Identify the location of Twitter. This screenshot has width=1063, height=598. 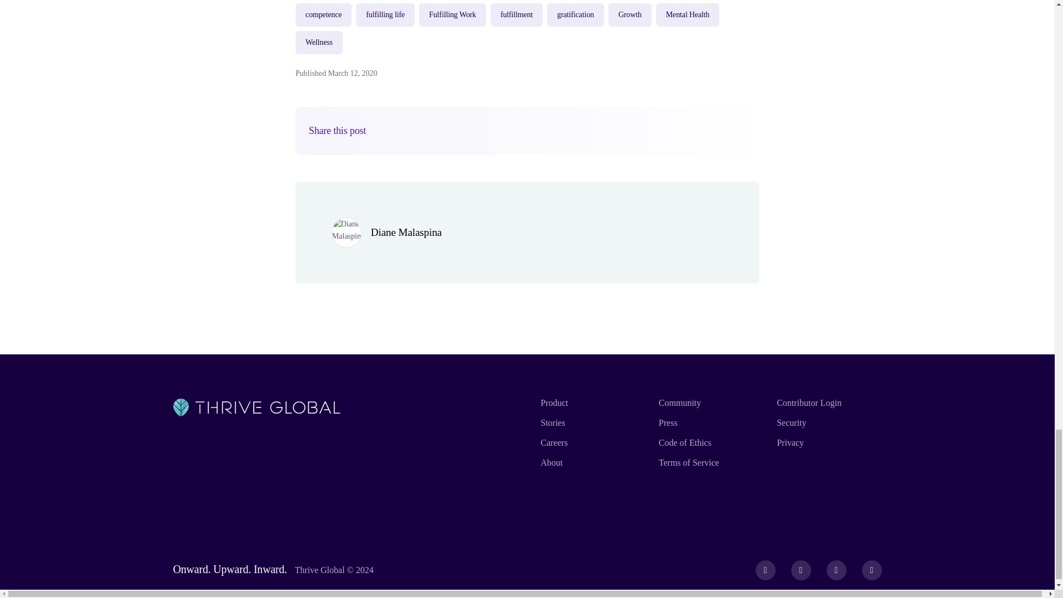
(801, 570).